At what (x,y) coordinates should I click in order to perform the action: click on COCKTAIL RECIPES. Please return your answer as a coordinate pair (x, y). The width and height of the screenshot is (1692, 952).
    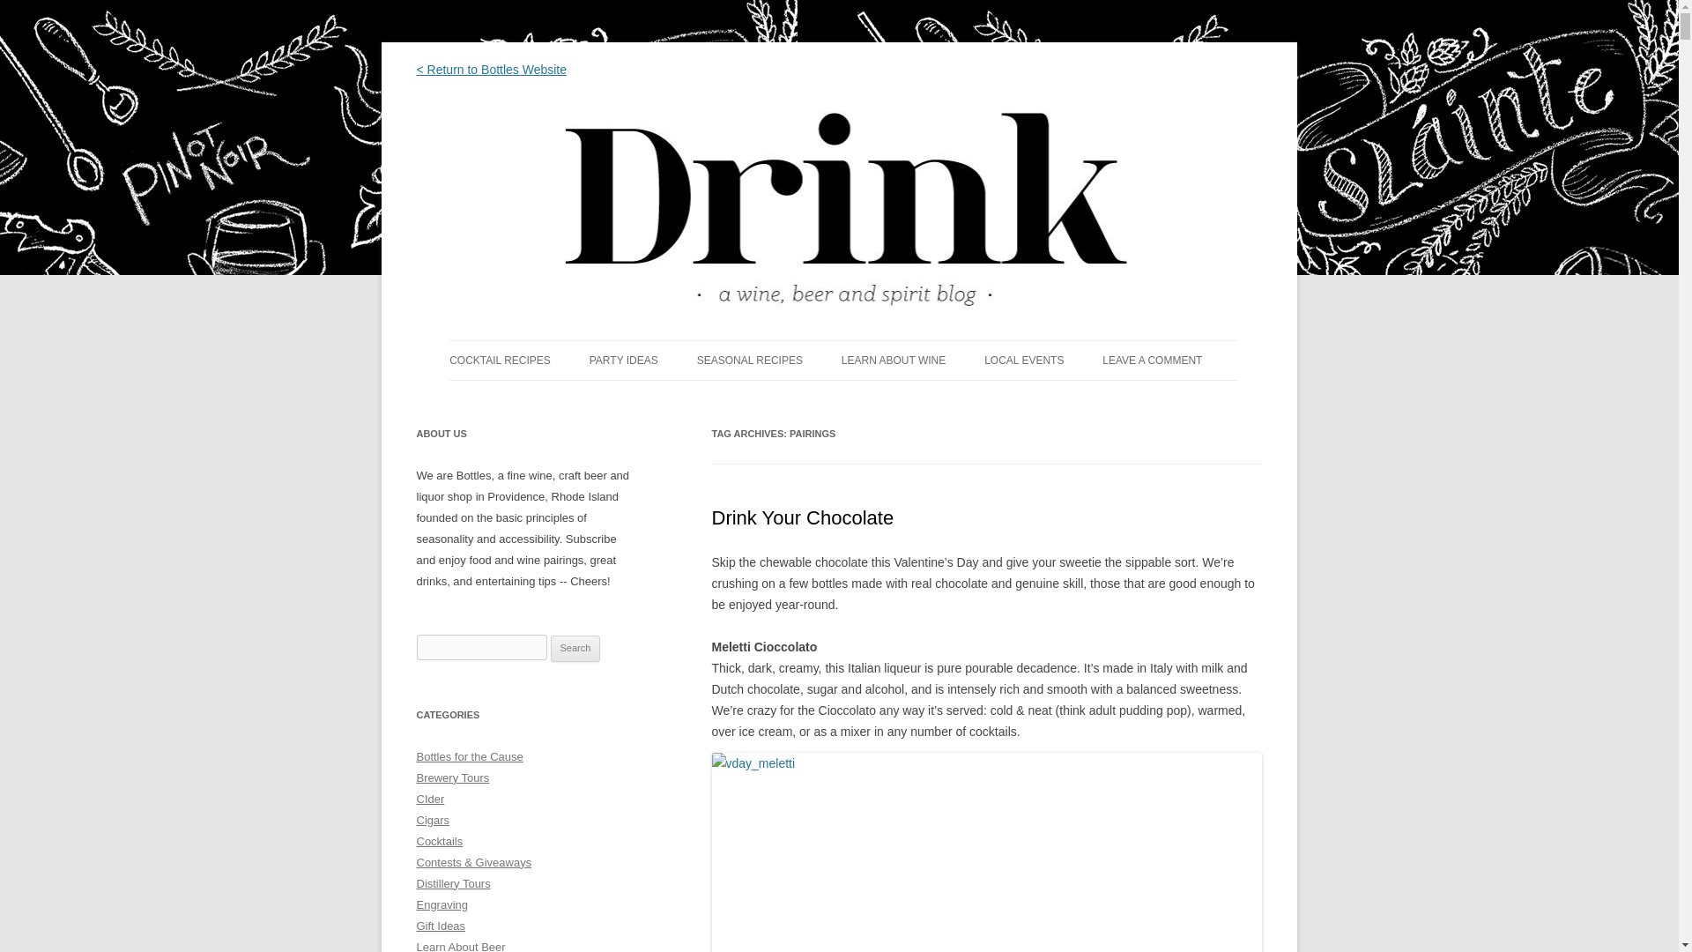
    Looking at the image, I should click on (501, 360).